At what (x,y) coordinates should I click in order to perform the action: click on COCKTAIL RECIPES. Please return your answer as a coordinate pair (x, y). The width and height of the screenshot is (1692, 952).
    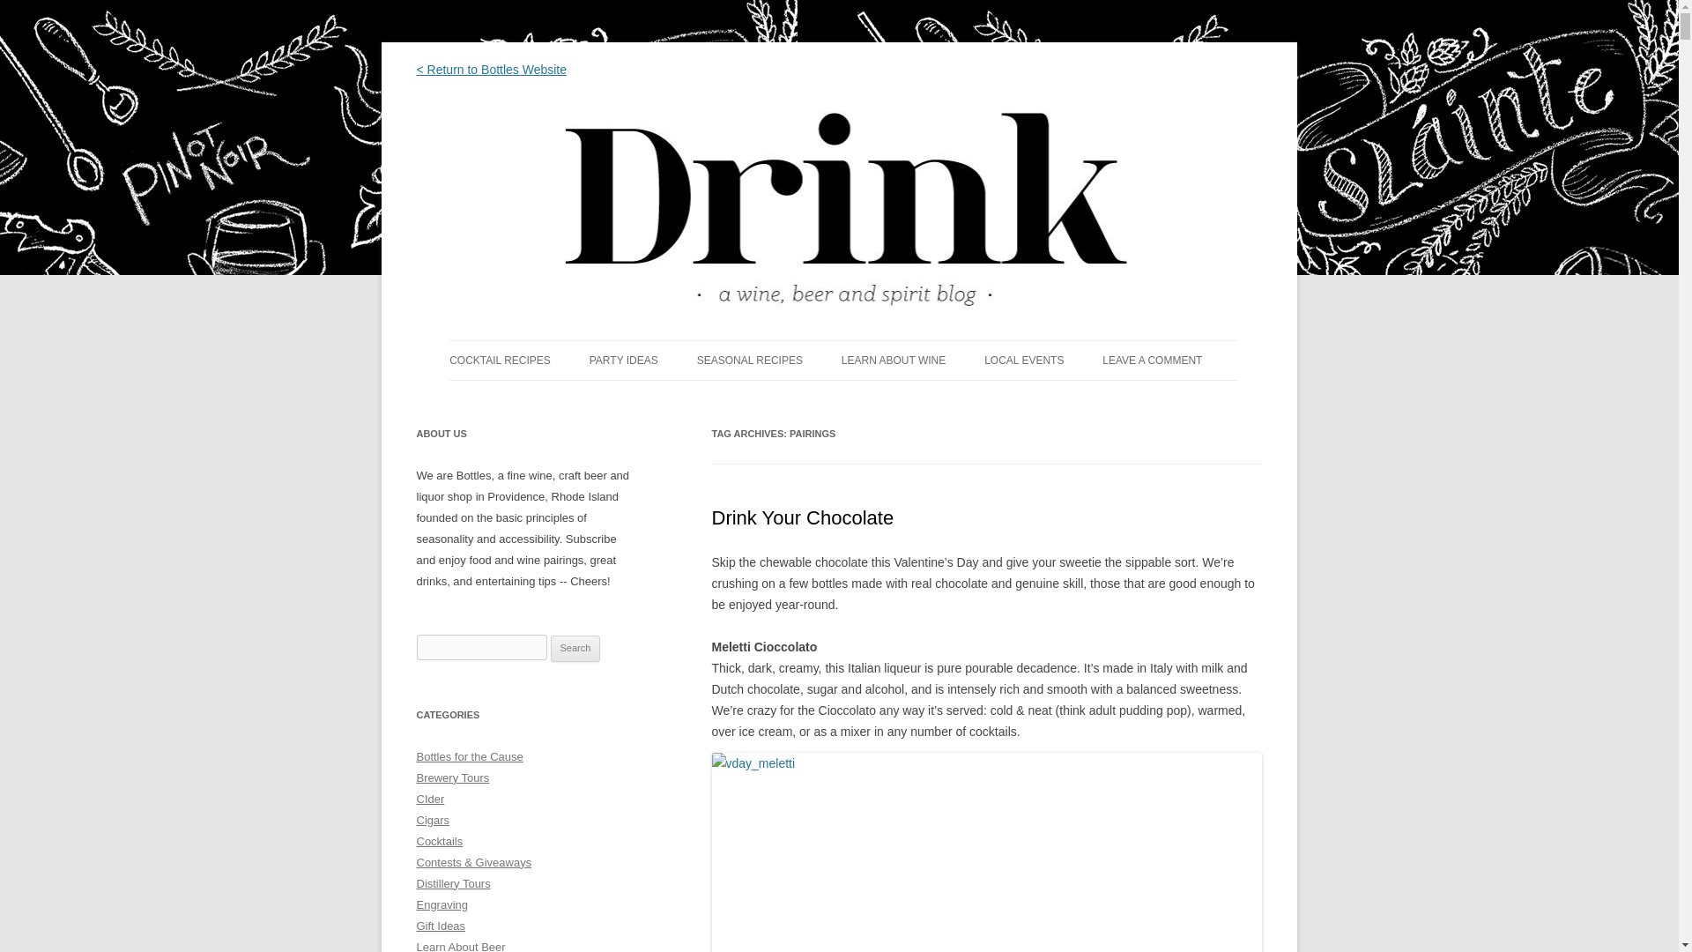
    Looking at the image, I should click on (501, 360).